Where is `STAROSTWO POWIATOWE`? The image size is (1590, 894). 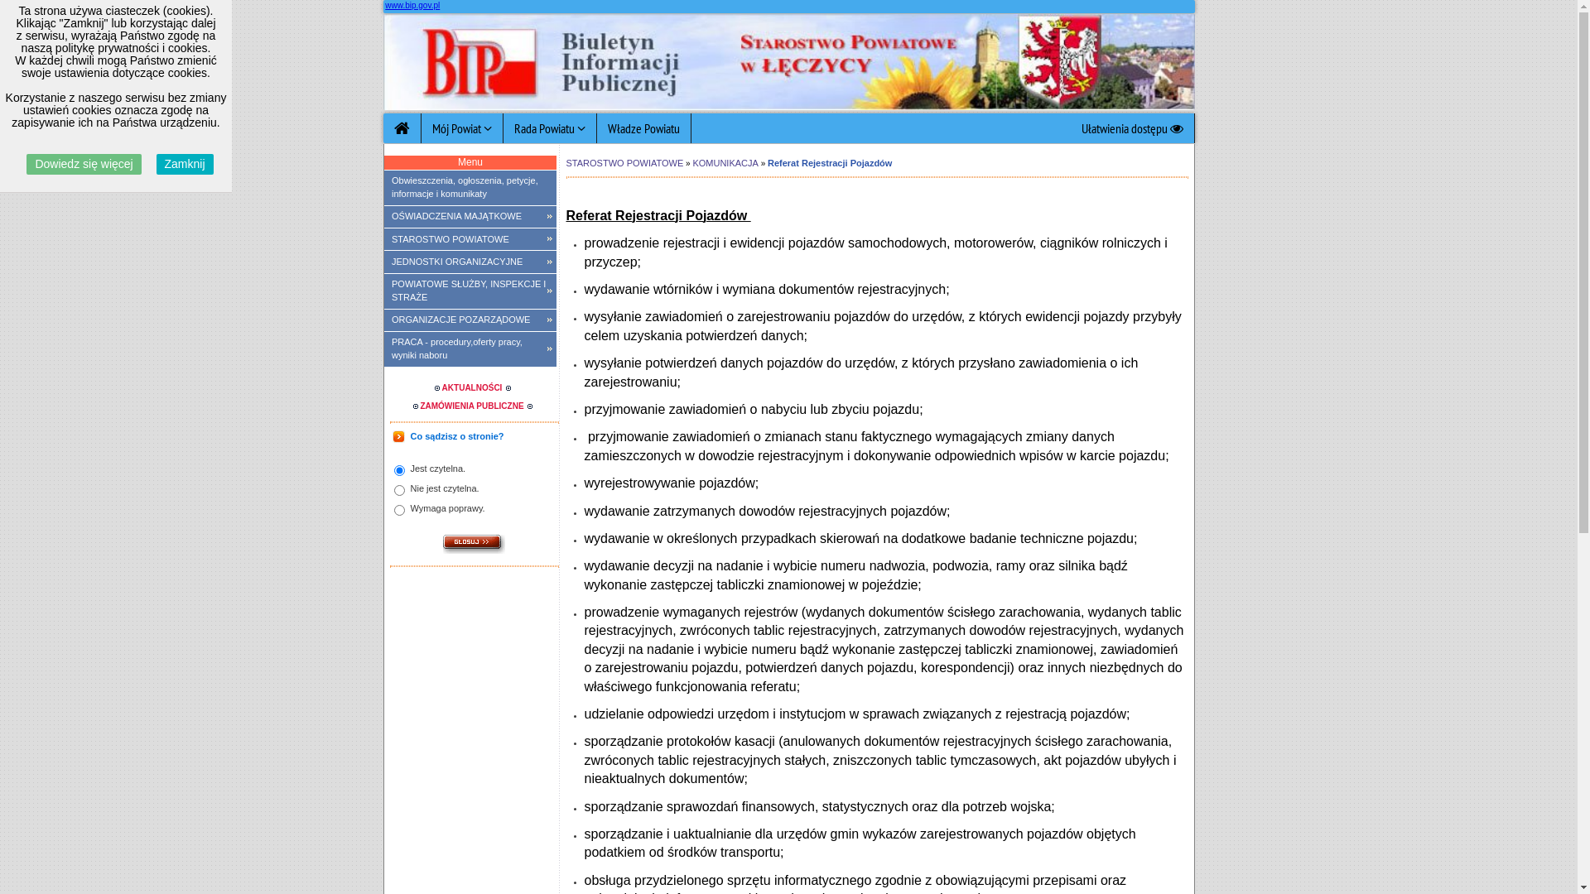
STAROSTWO POWIATOWE is located at coordinates (625, 163).